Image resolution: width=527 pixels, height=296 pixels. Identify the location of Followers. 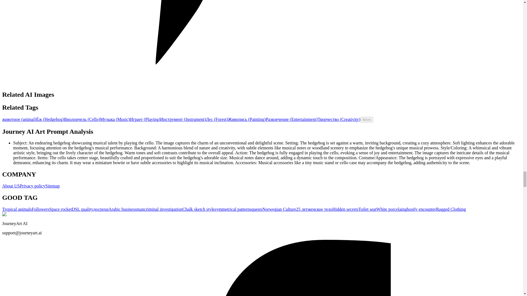
(40, 209).